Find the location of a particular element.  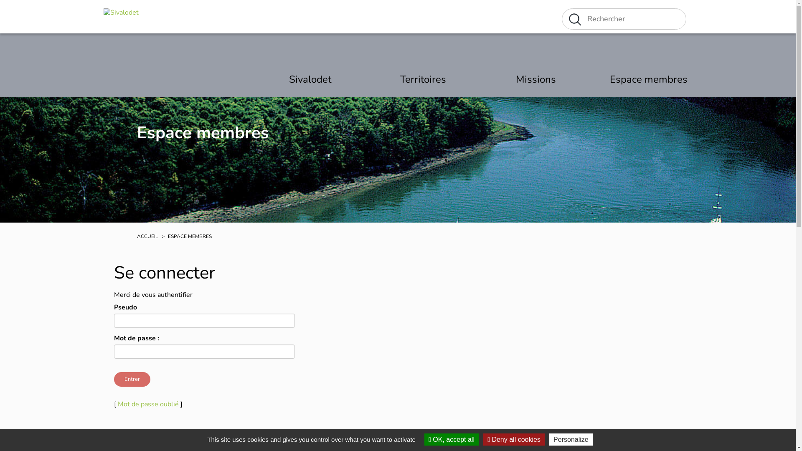

ACCUEIL is located at coordinates (148, 236).